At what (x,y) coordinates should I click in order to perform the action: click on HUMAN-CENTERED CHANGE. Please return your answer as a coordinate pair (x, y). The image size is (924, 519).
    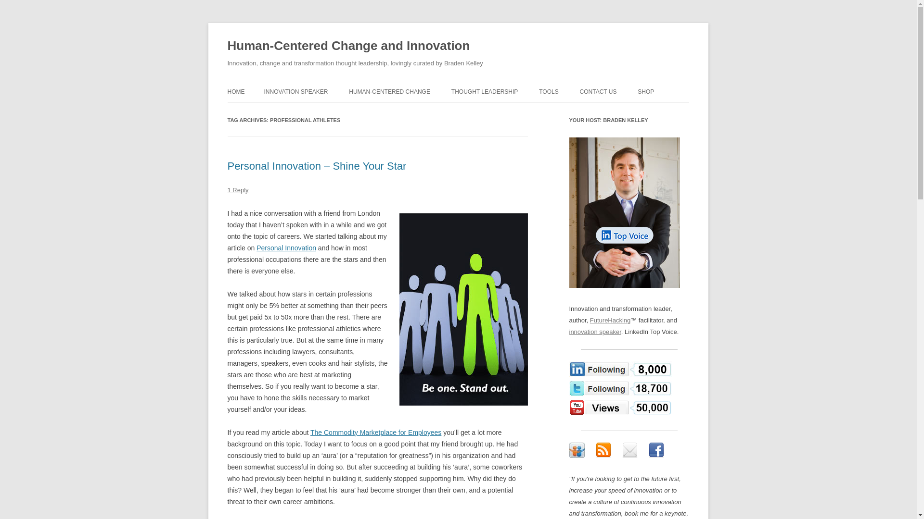
    Looking at the image, I should click on (390, 91).